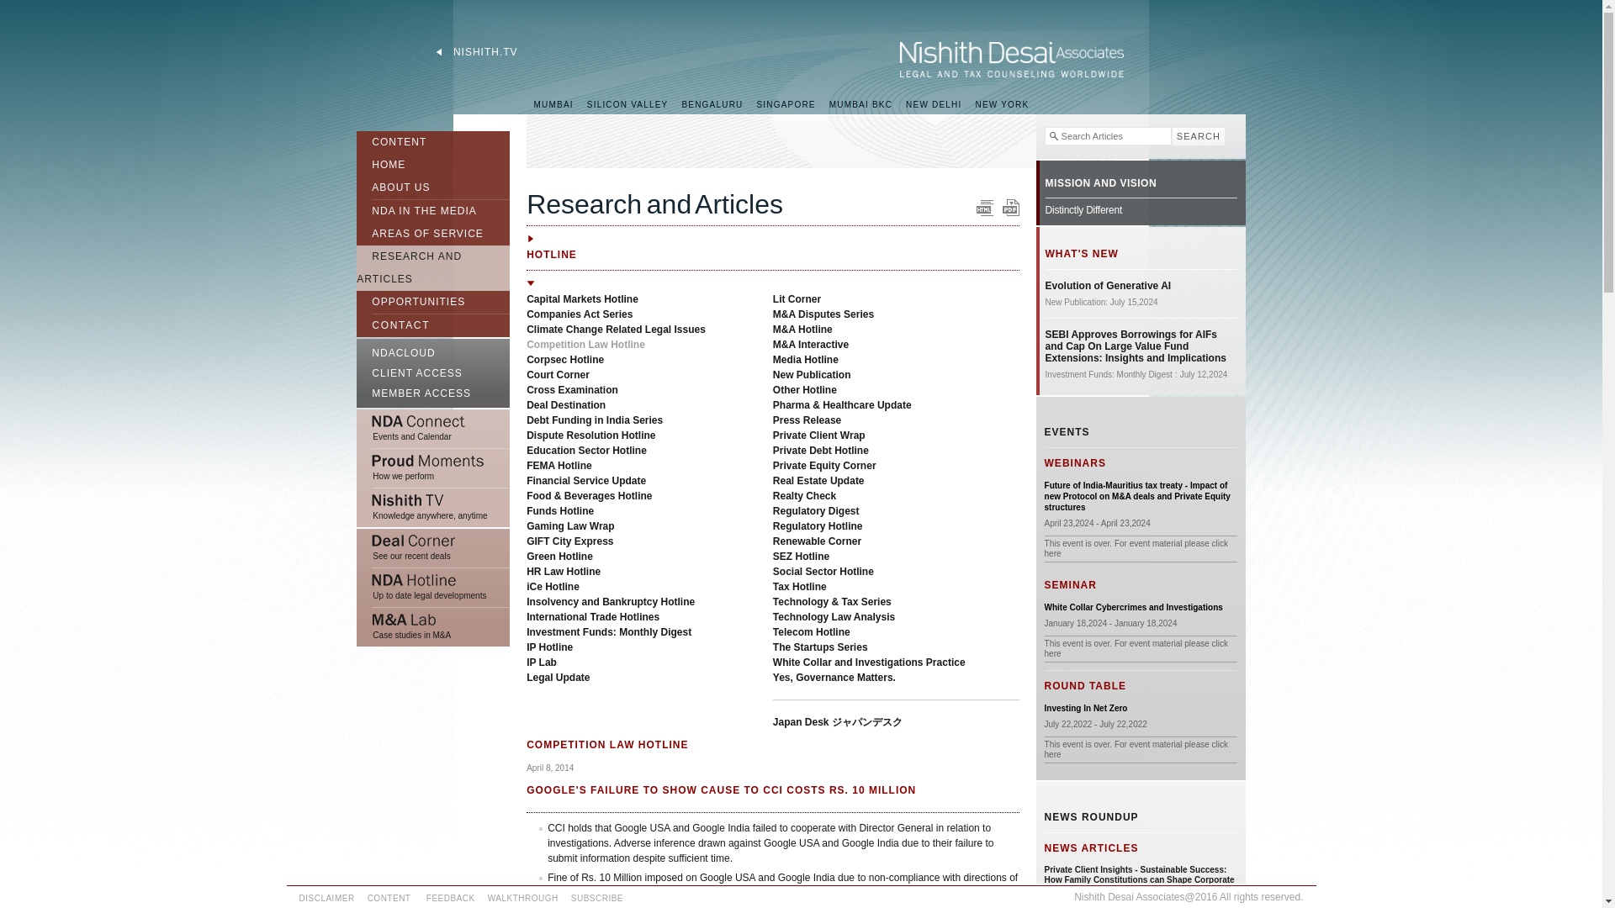 This screenshot has width=1615, height=908. Describe the element at coordinates (1101, 182) in the screenshot. I see `Opens internal link in current window` at that location.